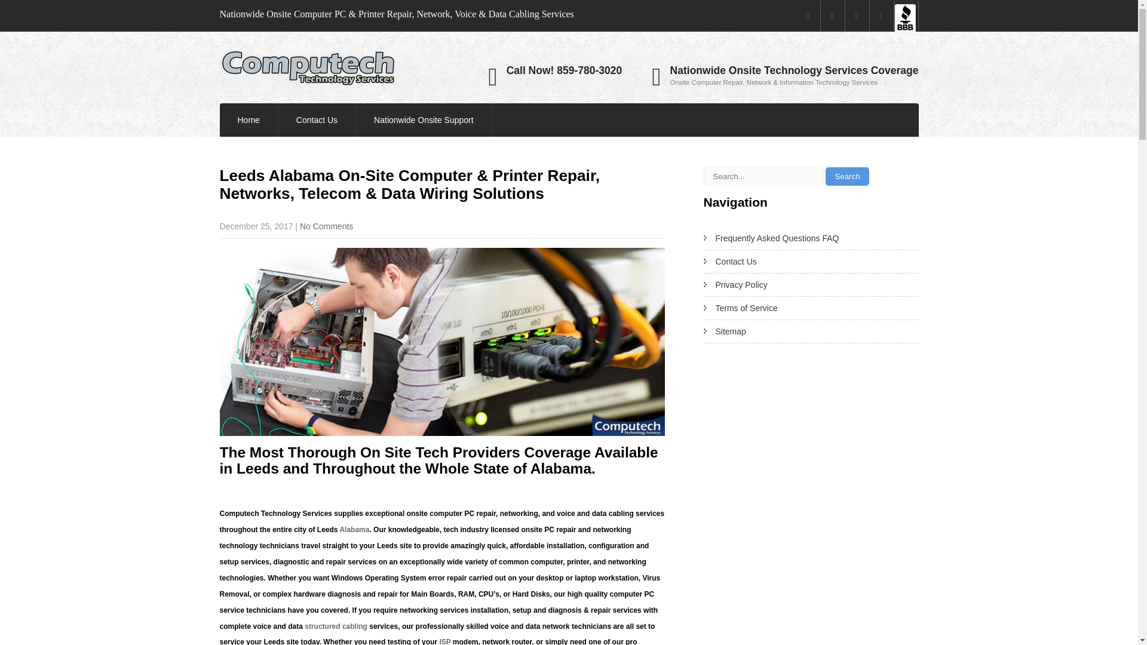 The width and height of the screenshot is (1147, 645). Describe the element at coordinates (444, 641) in the screenshot. I see `ISP` at that location.